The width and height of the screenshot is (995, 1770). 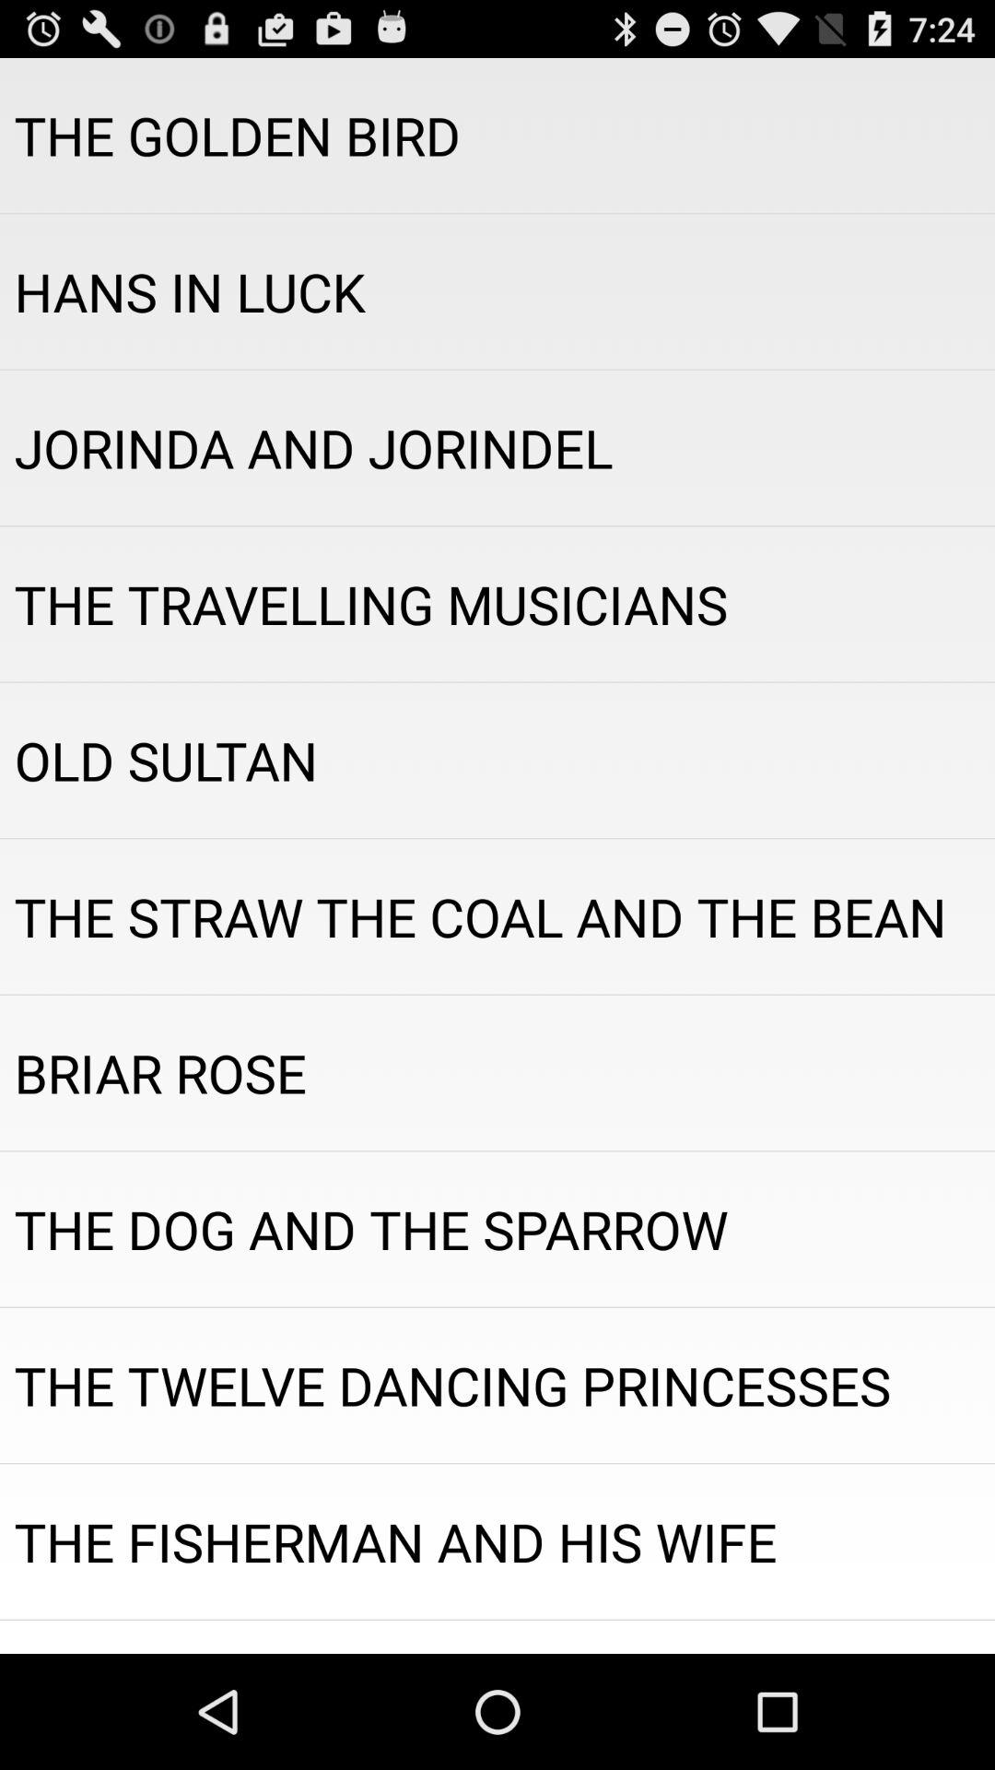 I want to click on choose app below the hans in luck app, so click(x=497, y=448).